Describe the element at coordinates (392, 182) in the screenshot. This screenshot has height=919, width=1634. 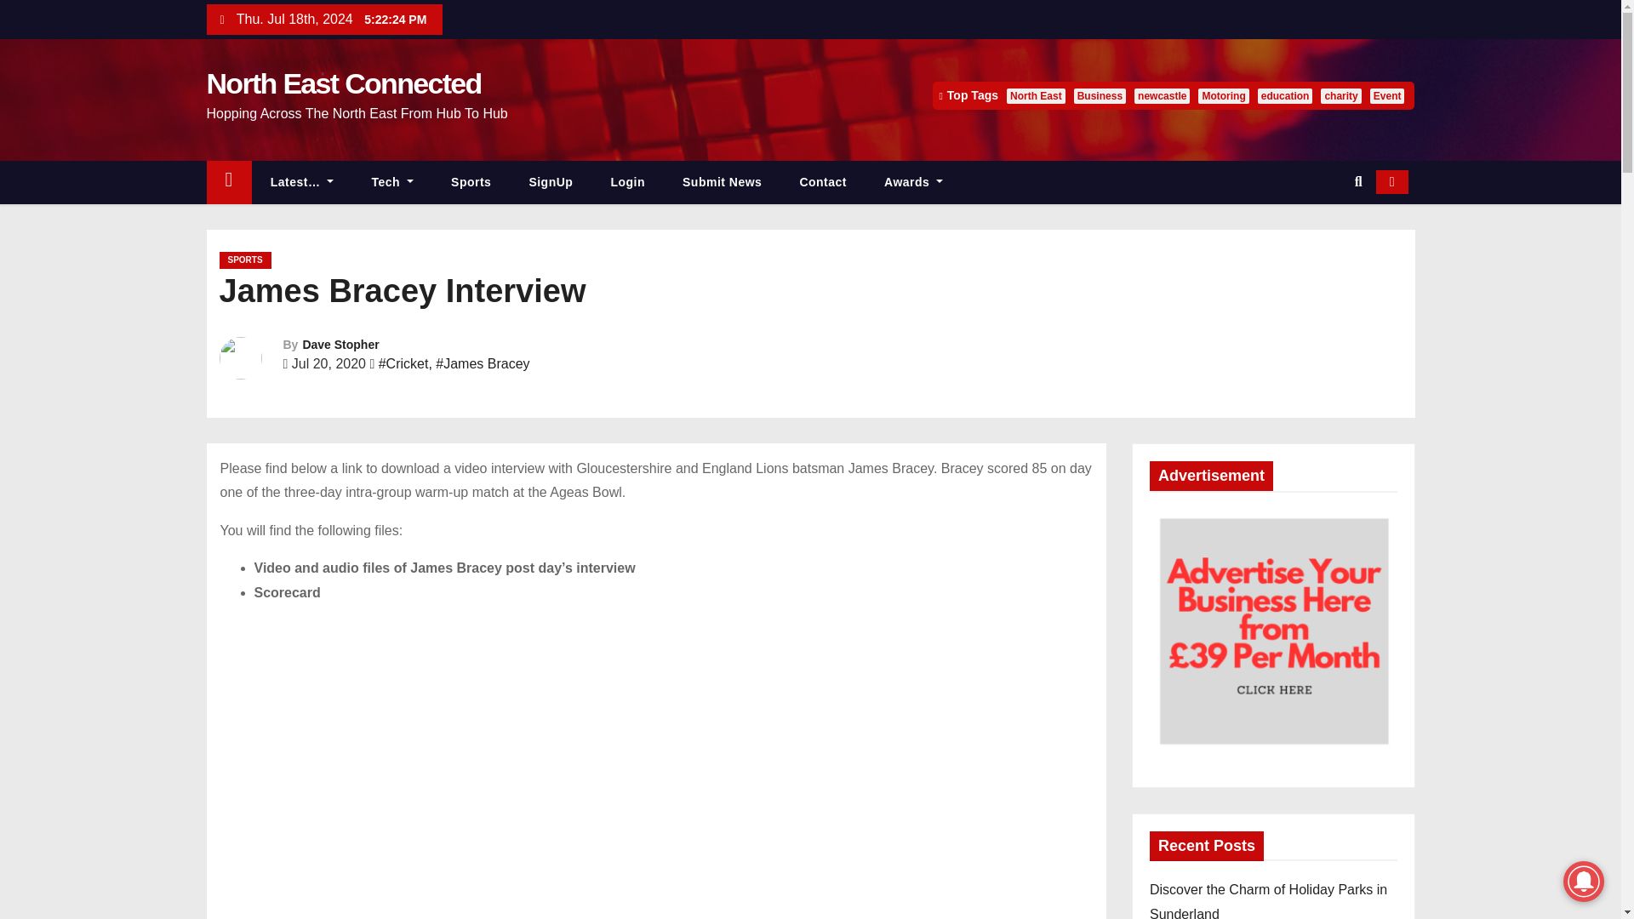
I see `Tech` at that location.